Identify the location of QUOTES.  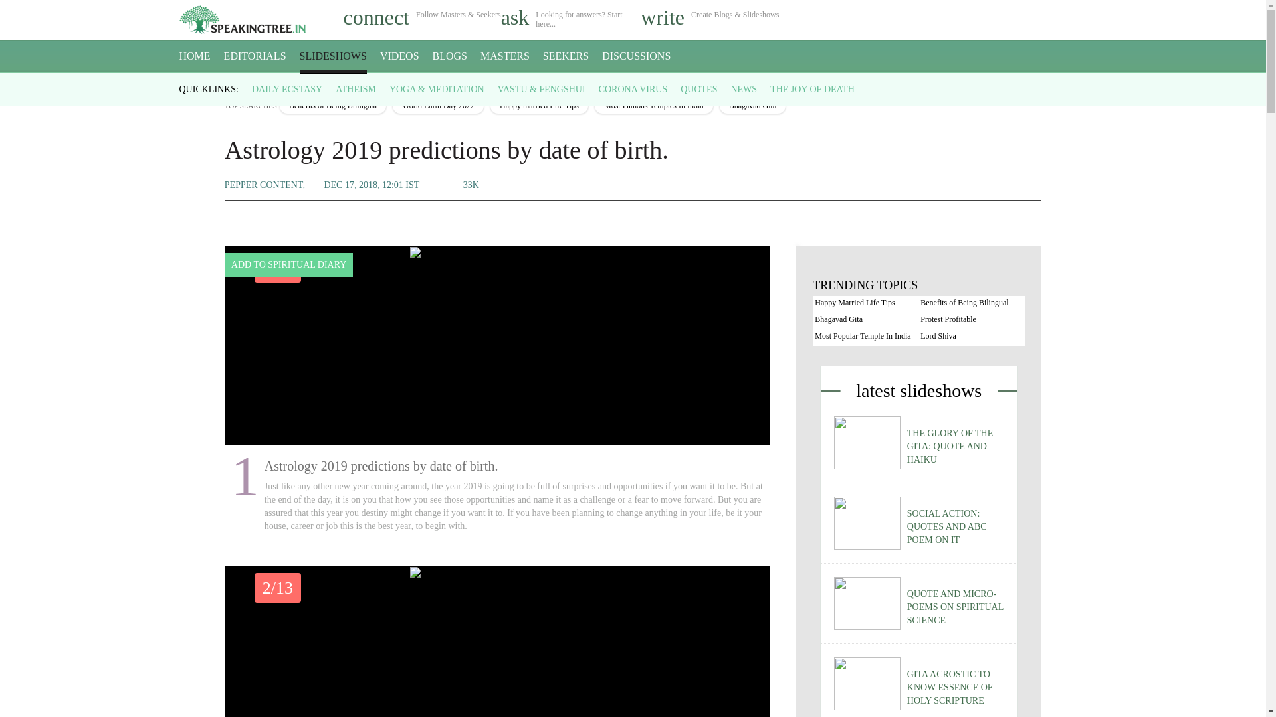
(698, 89).